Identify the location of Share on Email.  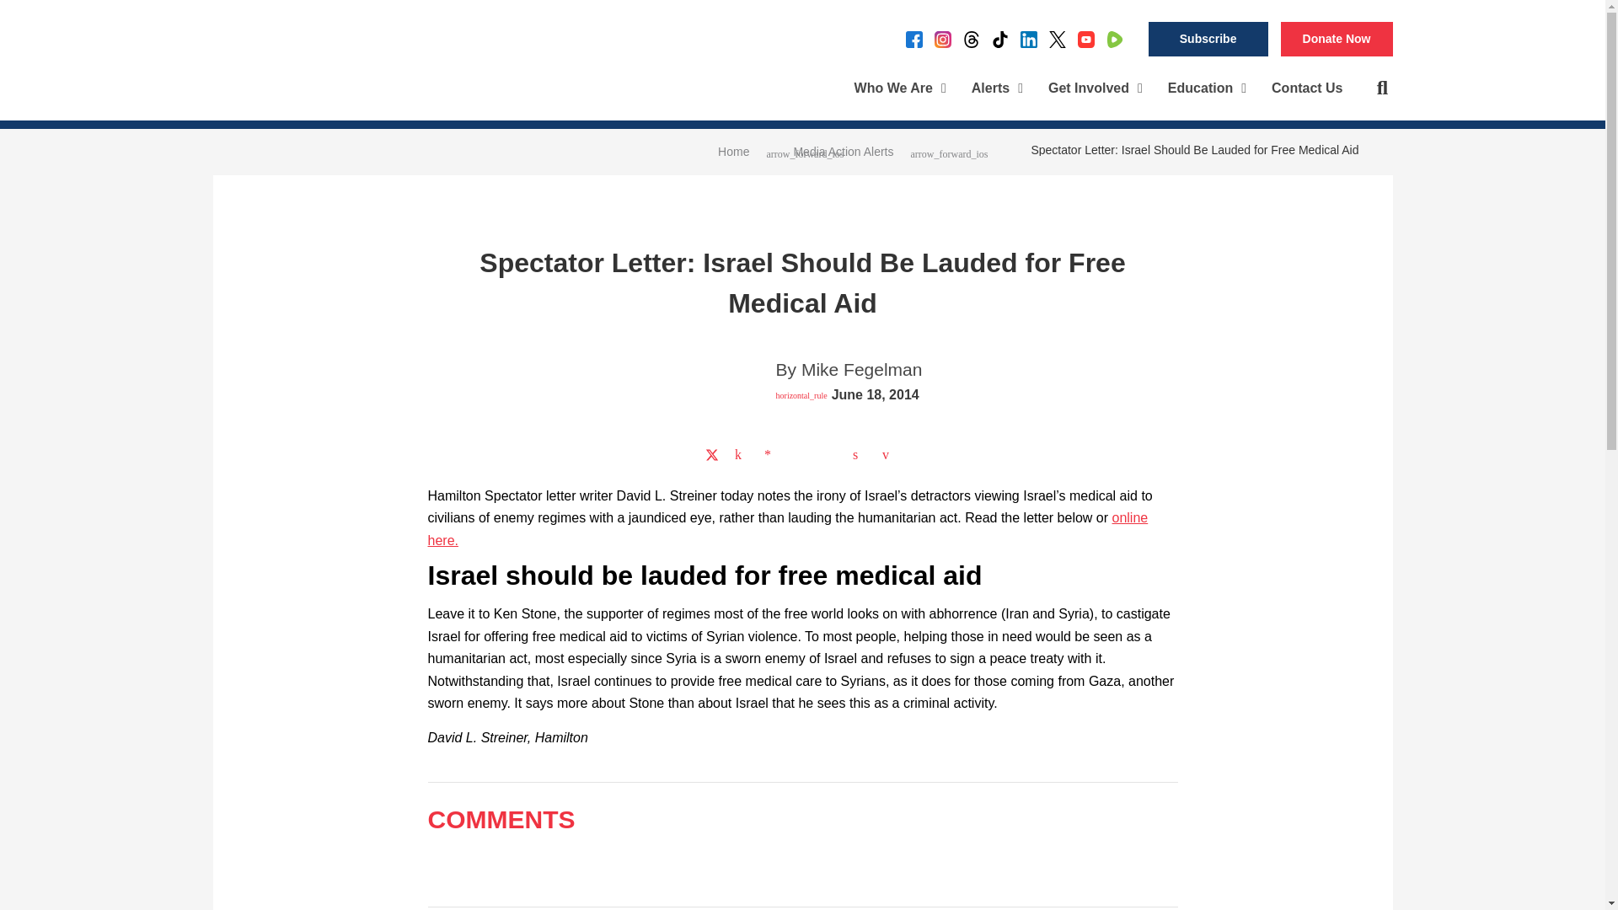
(888, 455).